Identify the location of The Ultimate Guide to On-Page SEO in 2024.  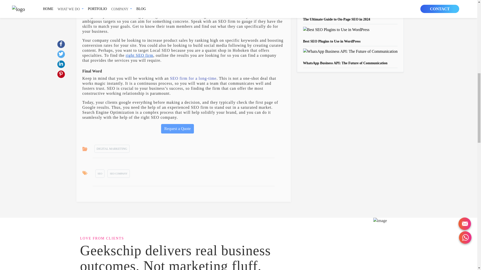
(337, 19).